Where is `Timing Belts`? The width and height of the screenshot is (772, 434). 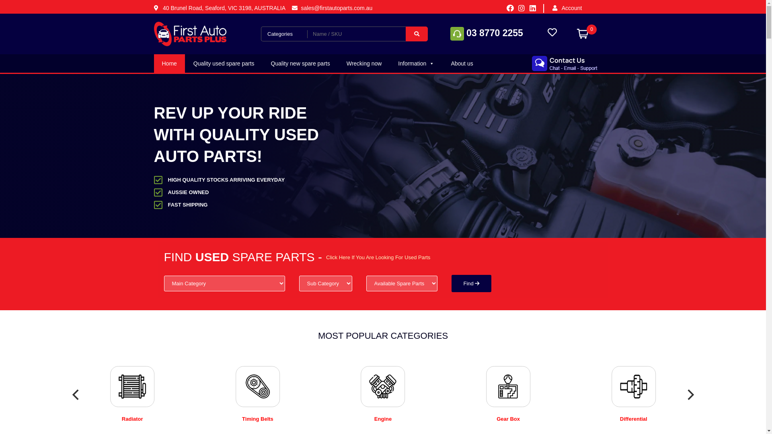 Timing Belts is located at coordinates (258, 419).